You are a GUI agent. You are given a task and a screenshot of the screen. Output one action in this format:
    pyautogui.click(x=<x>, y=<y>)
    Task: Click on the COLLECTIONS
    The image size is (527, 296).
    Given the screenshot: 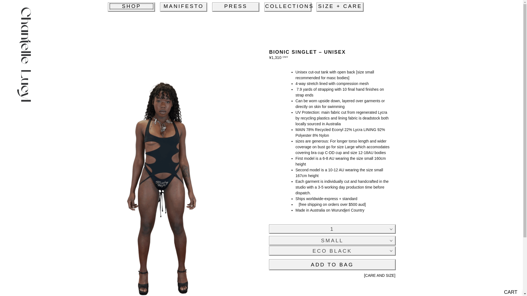 What is the action you would take?
    pyautogui.click(x=288, y=7)
    